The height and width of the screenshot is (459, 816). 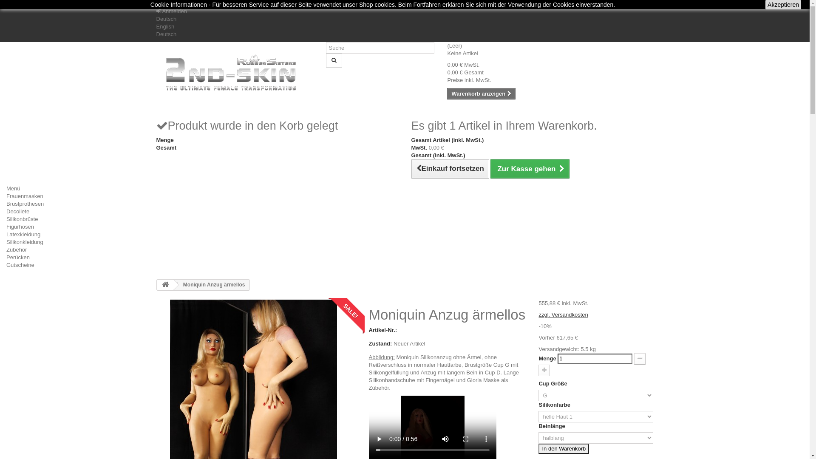 I want to click on Latexkleidung, so click(x=23, y=235).